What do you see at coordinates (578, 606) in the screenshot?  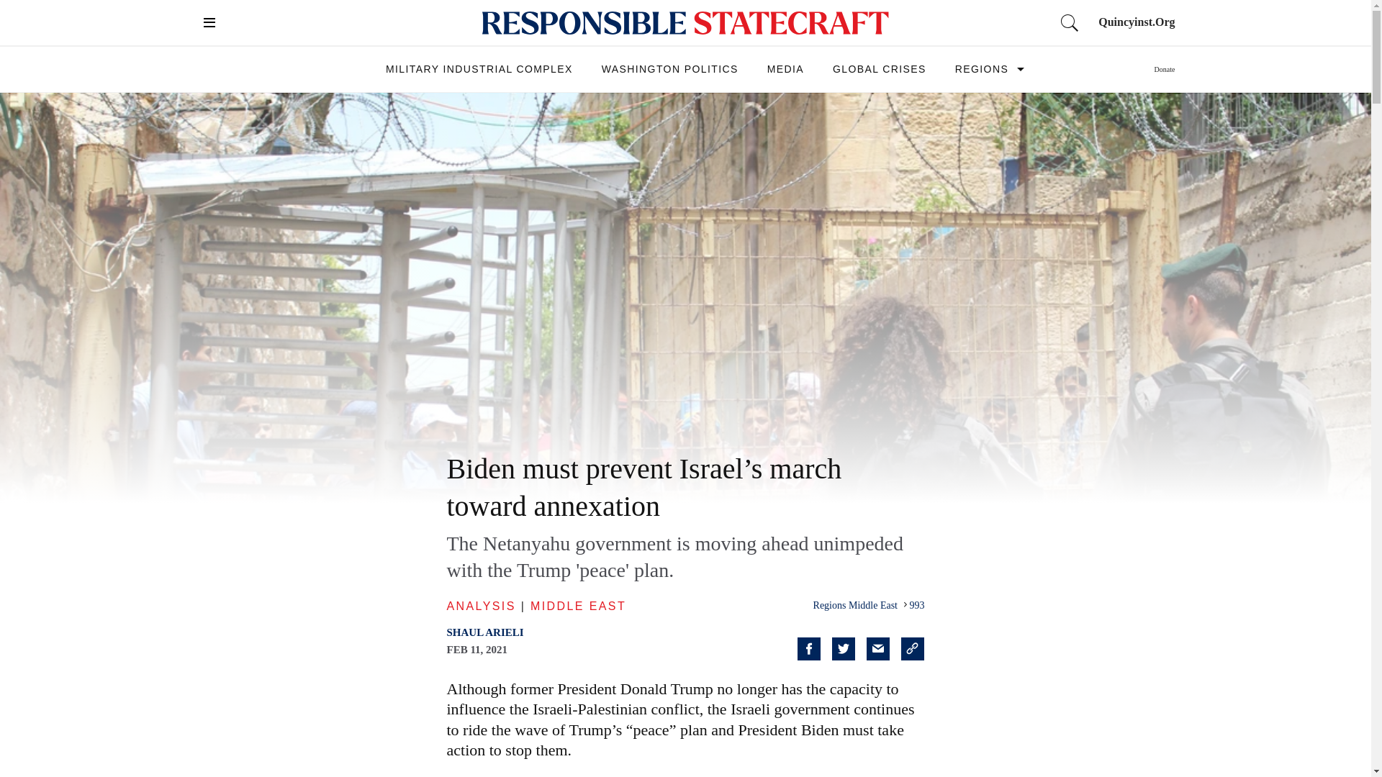 I see `MIDDLE EAST` at bounding box center [578, 606].